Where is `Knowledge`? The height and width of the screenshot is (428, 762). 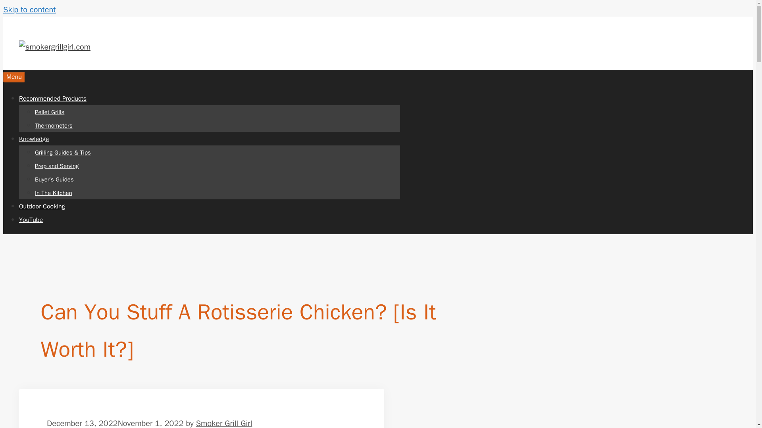
Knowledge is located at coordinates (34, 139).